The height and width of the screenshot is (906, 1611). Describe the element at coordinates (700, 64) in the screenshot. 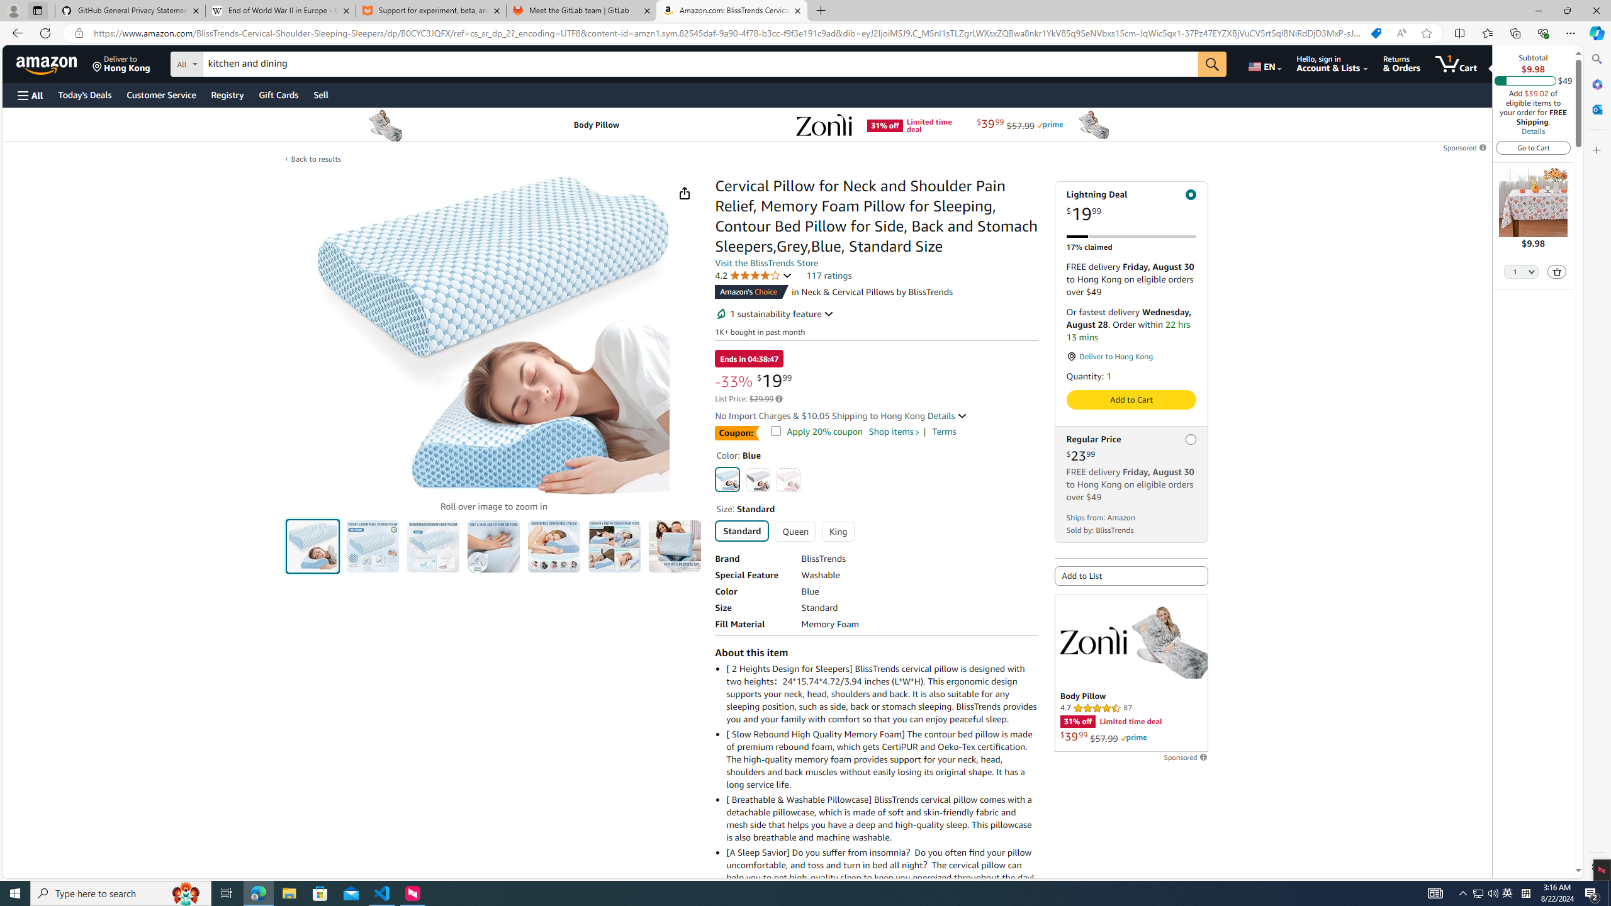

I see `Search Amazon` at that location.